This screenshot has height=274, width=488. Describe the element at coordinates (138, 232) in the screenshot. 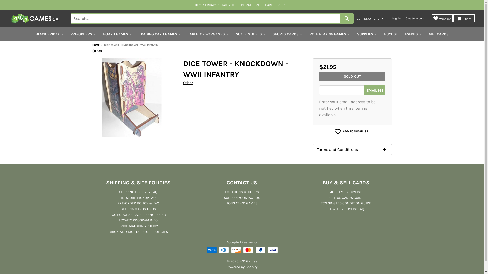

I see `BRICK-AND-MORTAR STORE POLICIES` at that location.